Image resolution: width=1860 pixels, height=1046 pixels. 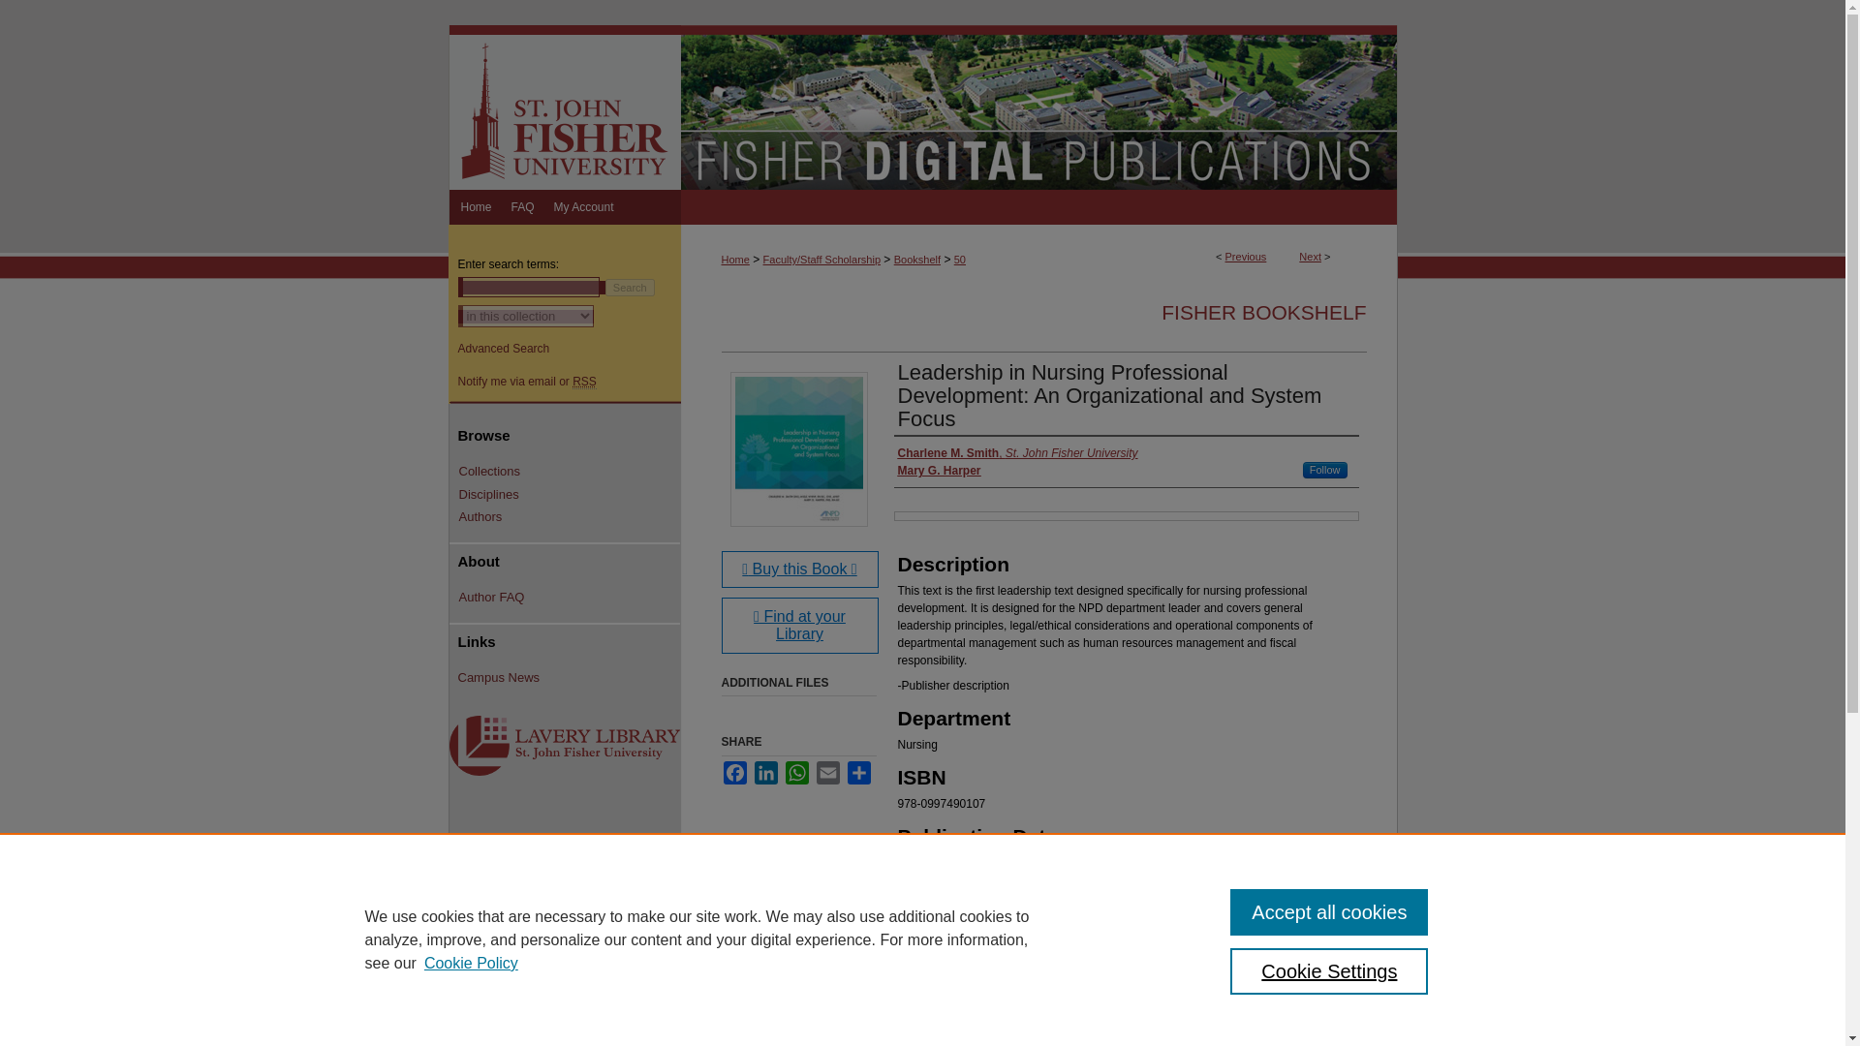 What do you see at coordinates (1310, 257) in the screenshot?
I see `Next` at bounding box center [1310, 257].